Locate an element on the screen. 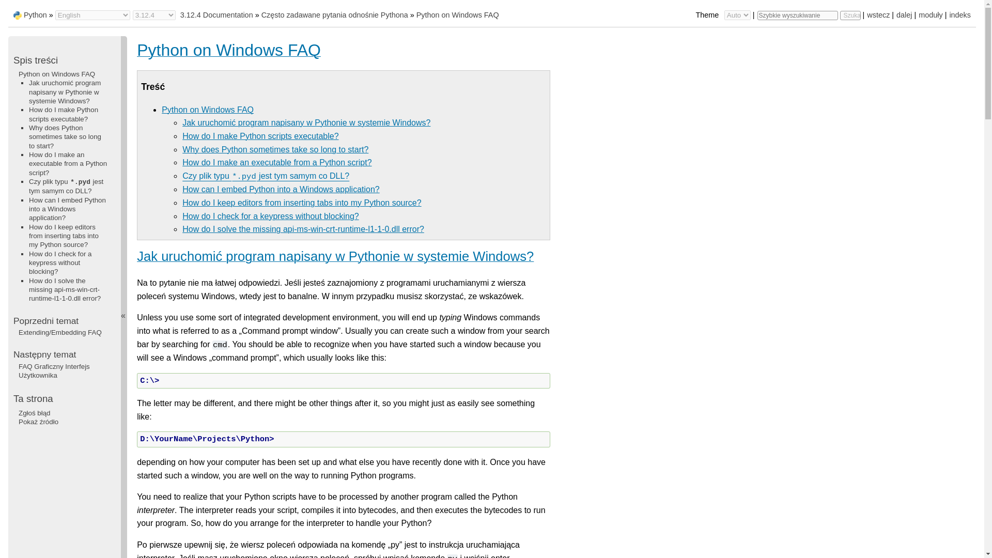  Szukaj is located at coordinates (850, 15).